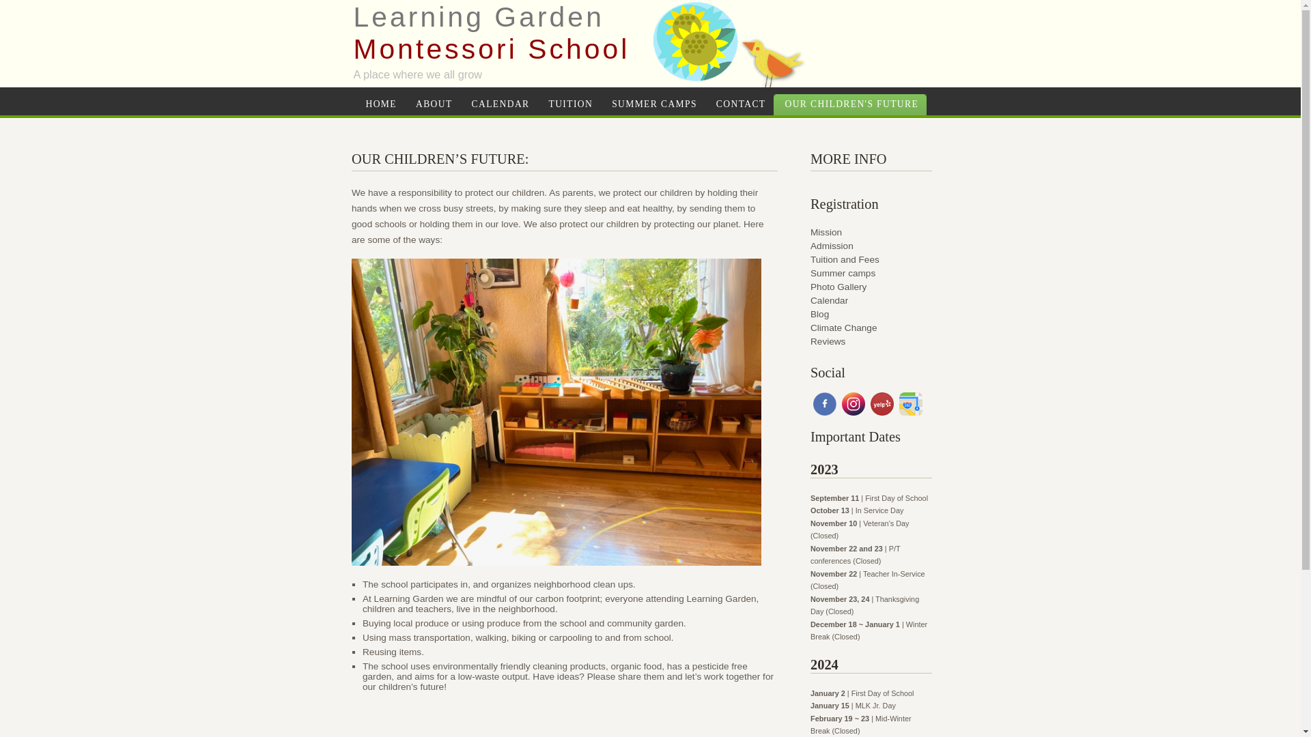 This screenshot has height=737, width=1311. What do you see at coordinates (871, 231) in the screenshot?
I see `Mission` at bounding box center [871, 231].